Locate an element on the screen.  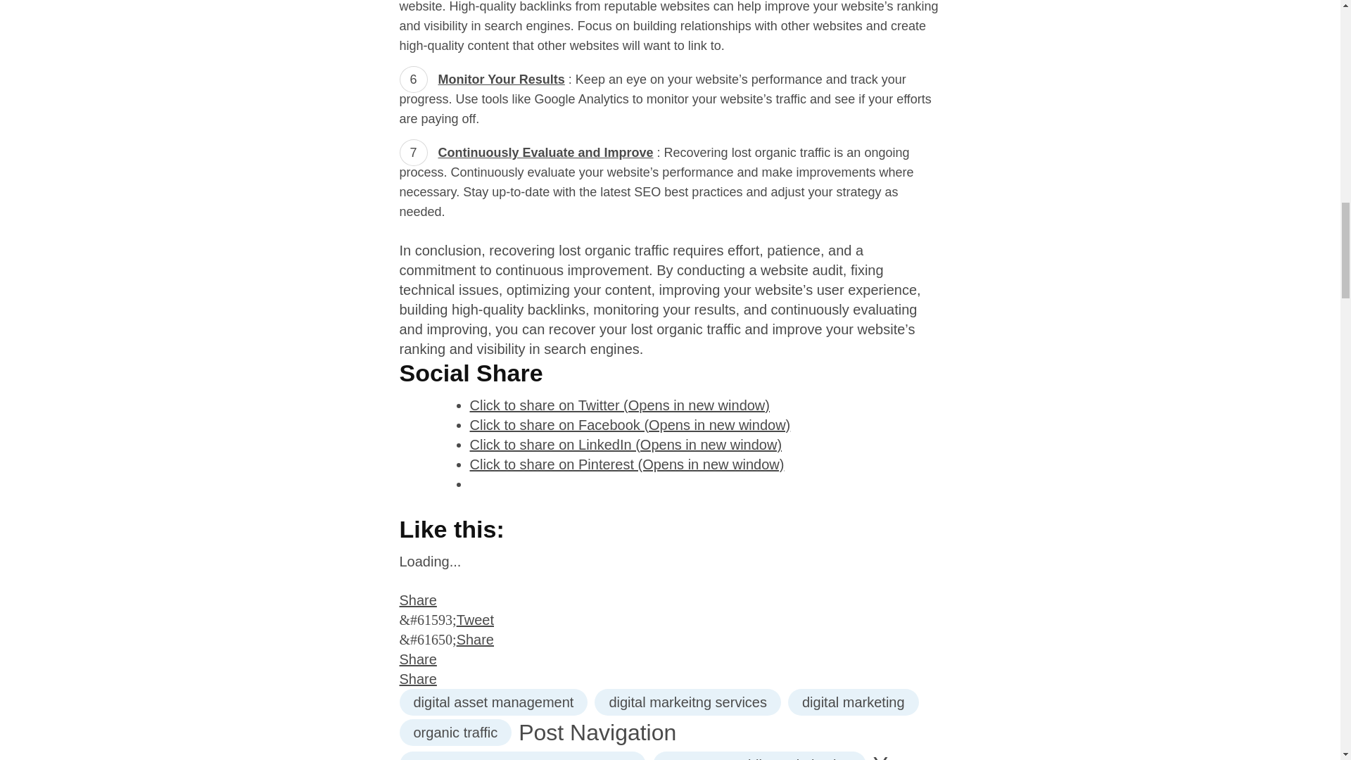
Share on Pinterest is located at coordinates (671, 640).